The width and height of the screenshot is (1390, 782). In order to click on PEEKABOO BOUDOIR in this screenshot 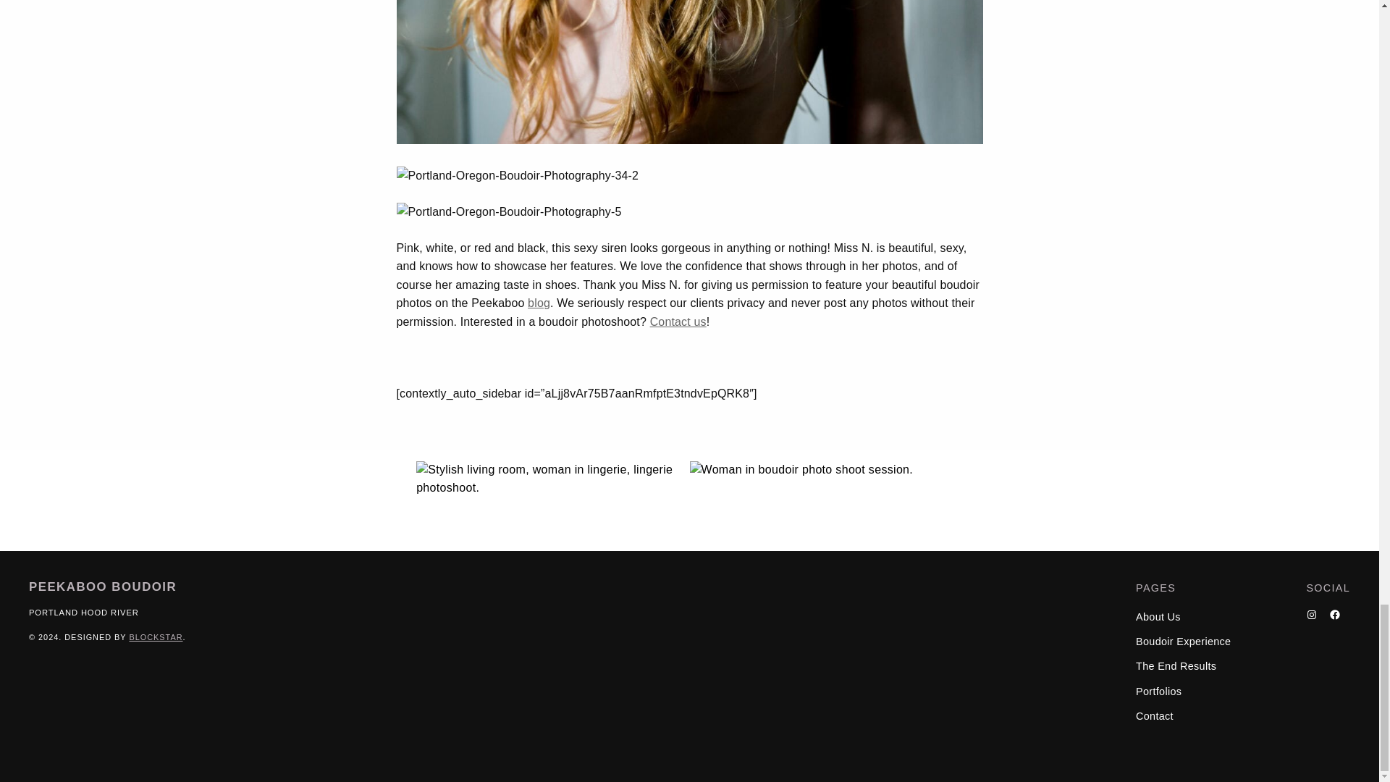, I will do `click(103, 586)`.